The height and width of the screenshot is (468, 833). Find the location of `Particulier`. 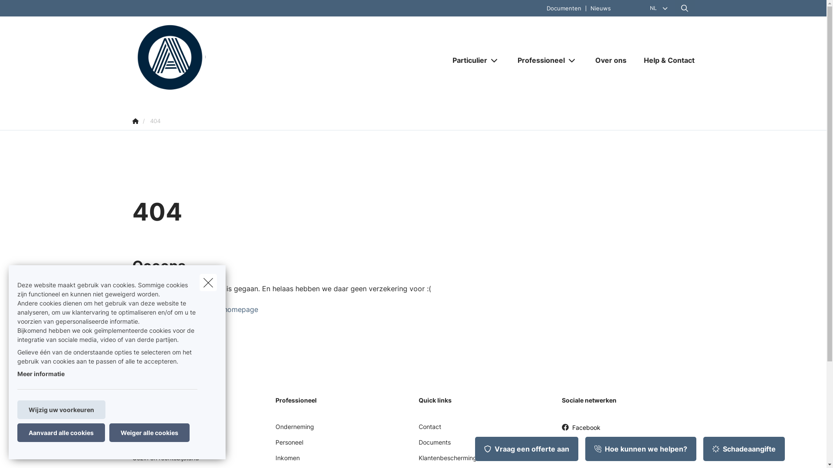

Particulier is located at coordinates (466, 60).